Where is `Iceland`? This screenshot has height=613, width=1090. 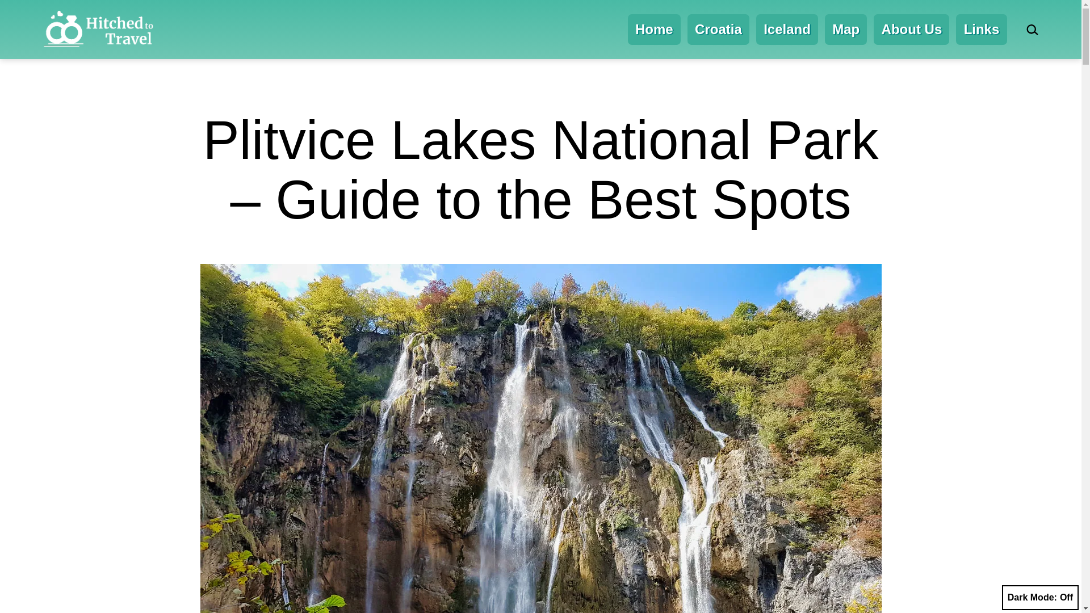
Iceland is located at coordinates (787, 29).